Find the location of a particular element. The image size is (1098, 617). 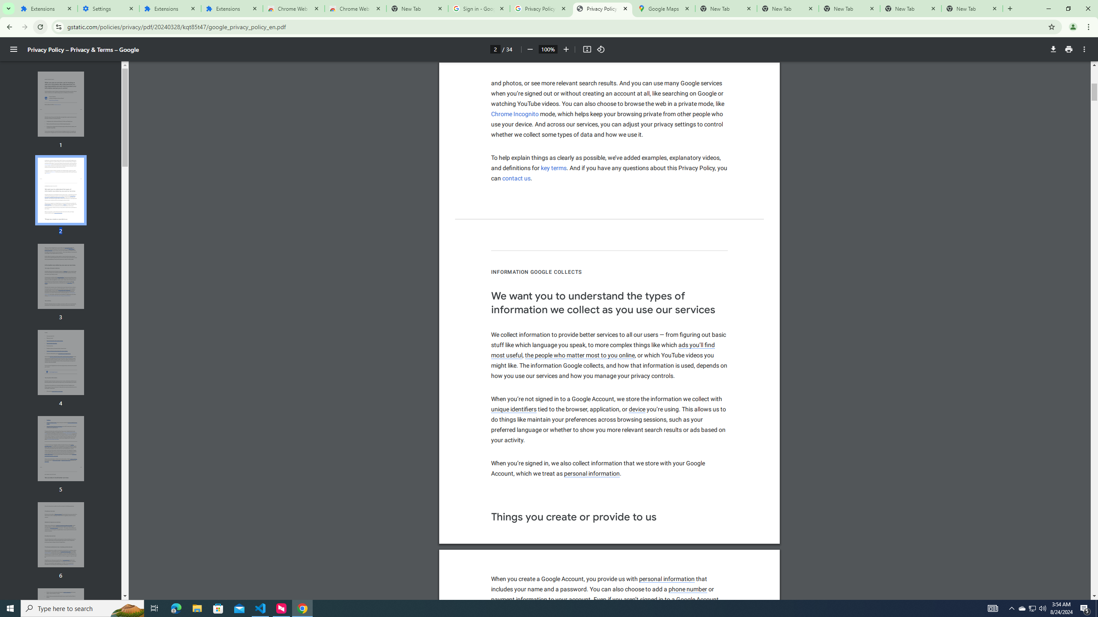

New Tab is located at coordinates (972, 9).